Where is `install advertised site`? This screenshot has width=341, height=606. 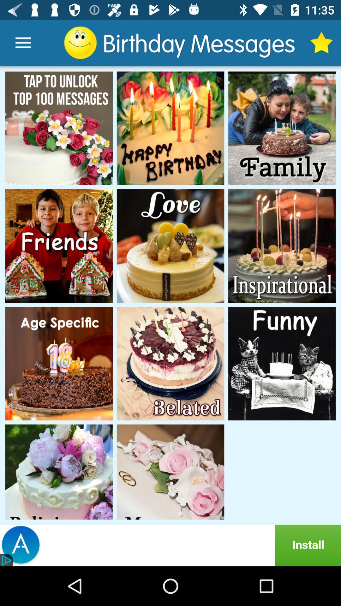
install advertised site is located at coordinates (170, 545).